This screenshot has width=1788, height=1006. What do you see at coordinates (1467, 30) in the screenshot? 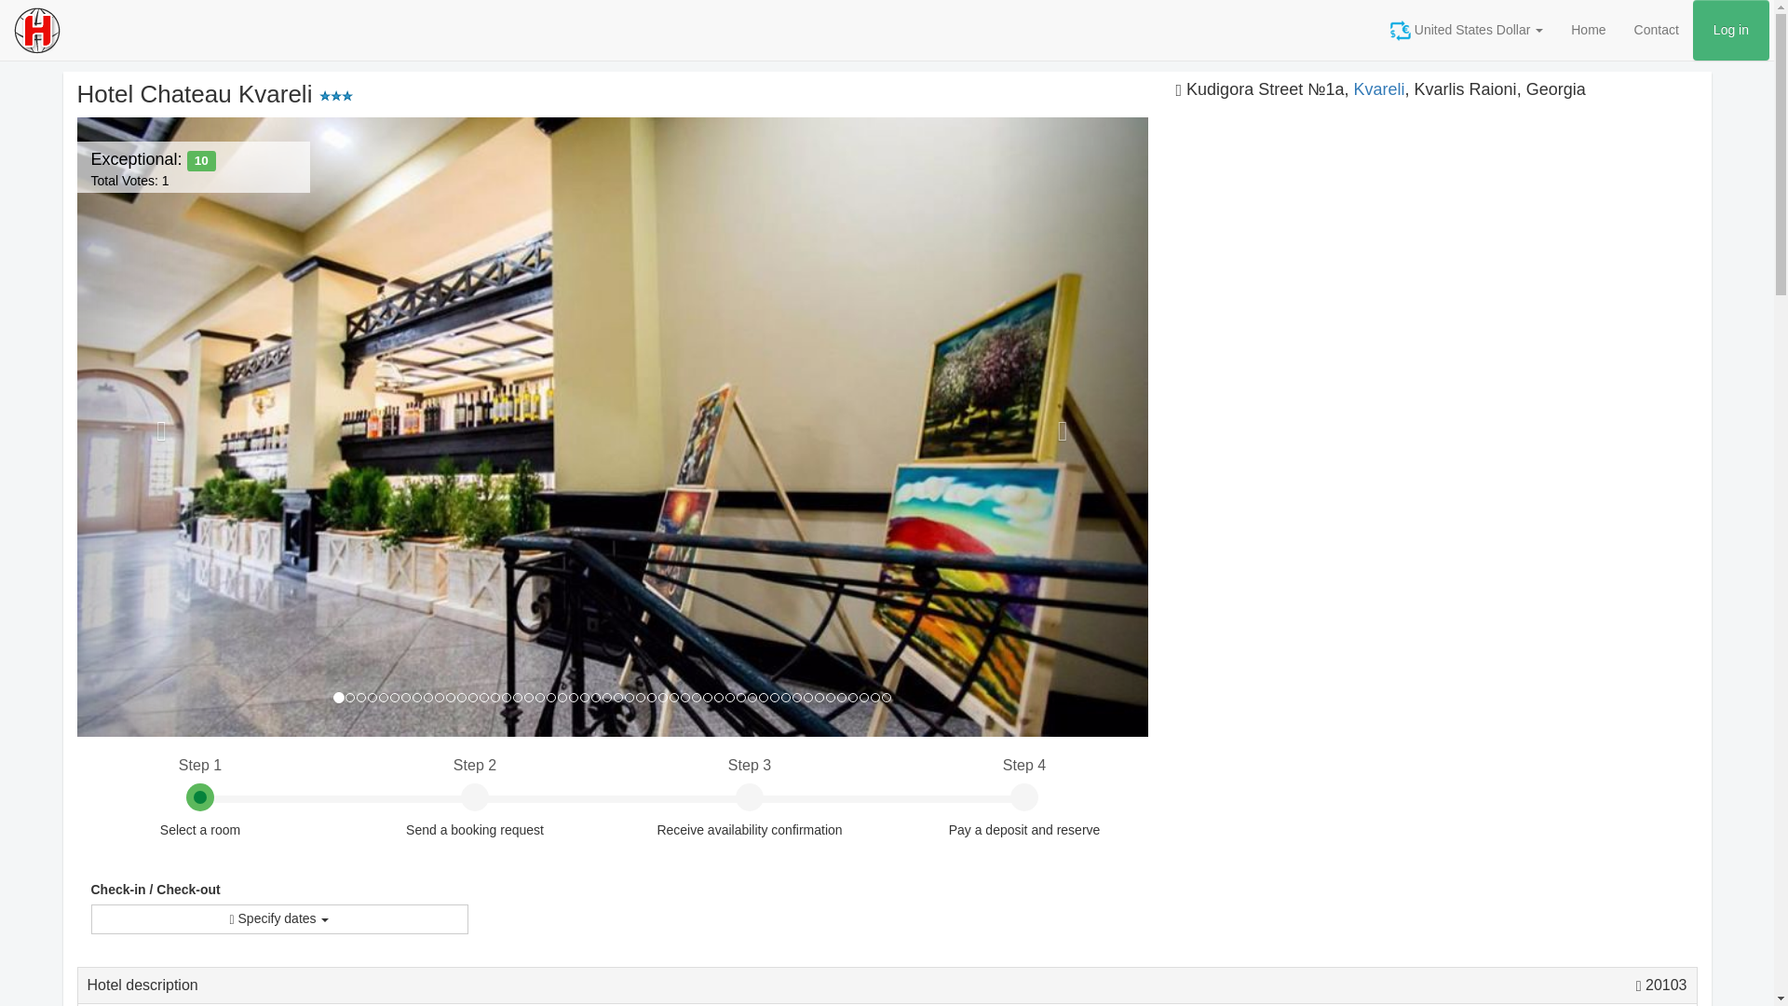
I see `United States Dollar` at bounding box center [1467, 30].